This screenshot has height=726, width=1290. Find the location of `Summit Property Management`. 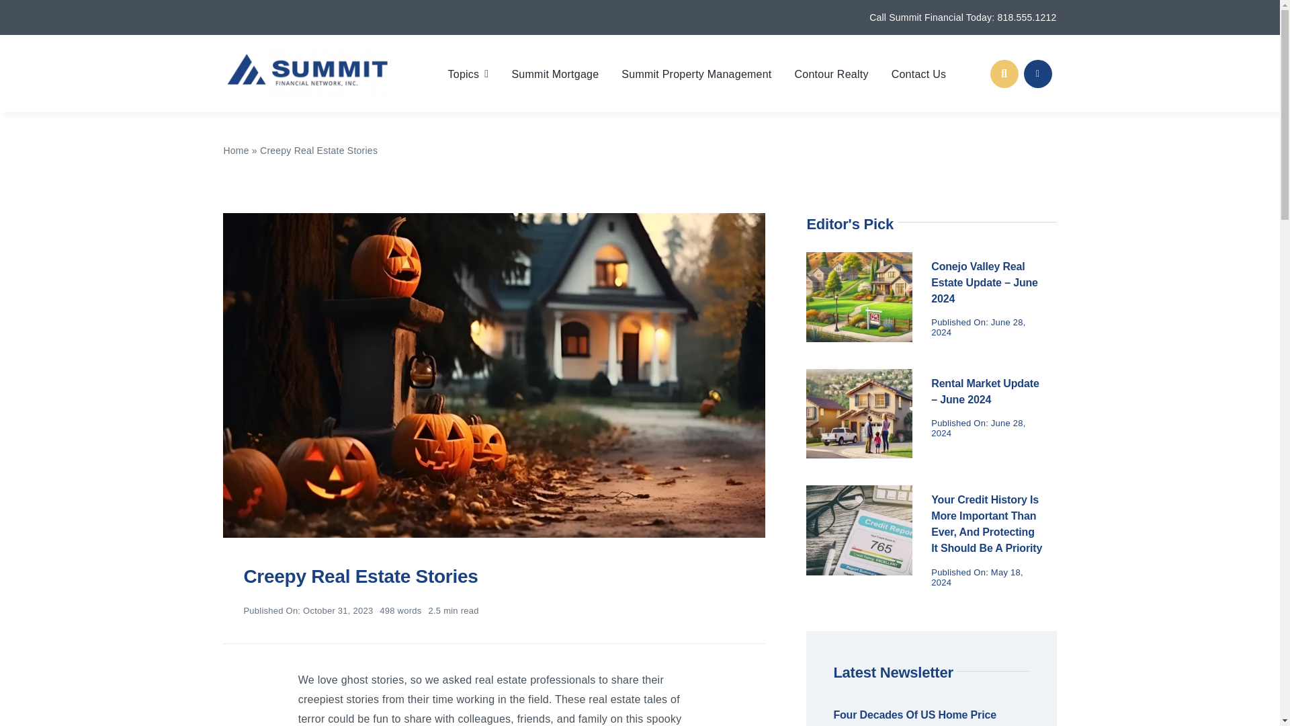

Summit Property Management is located at coordinates (696, 73).